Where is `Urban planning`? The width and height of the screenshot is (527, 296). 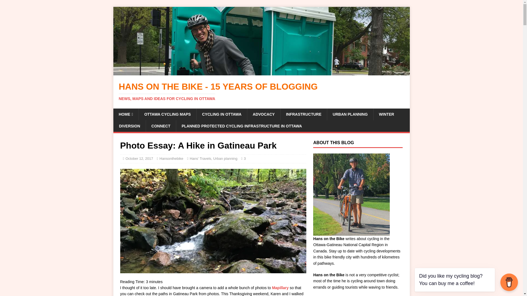 Urban planning is located at coordinates (225, 158).